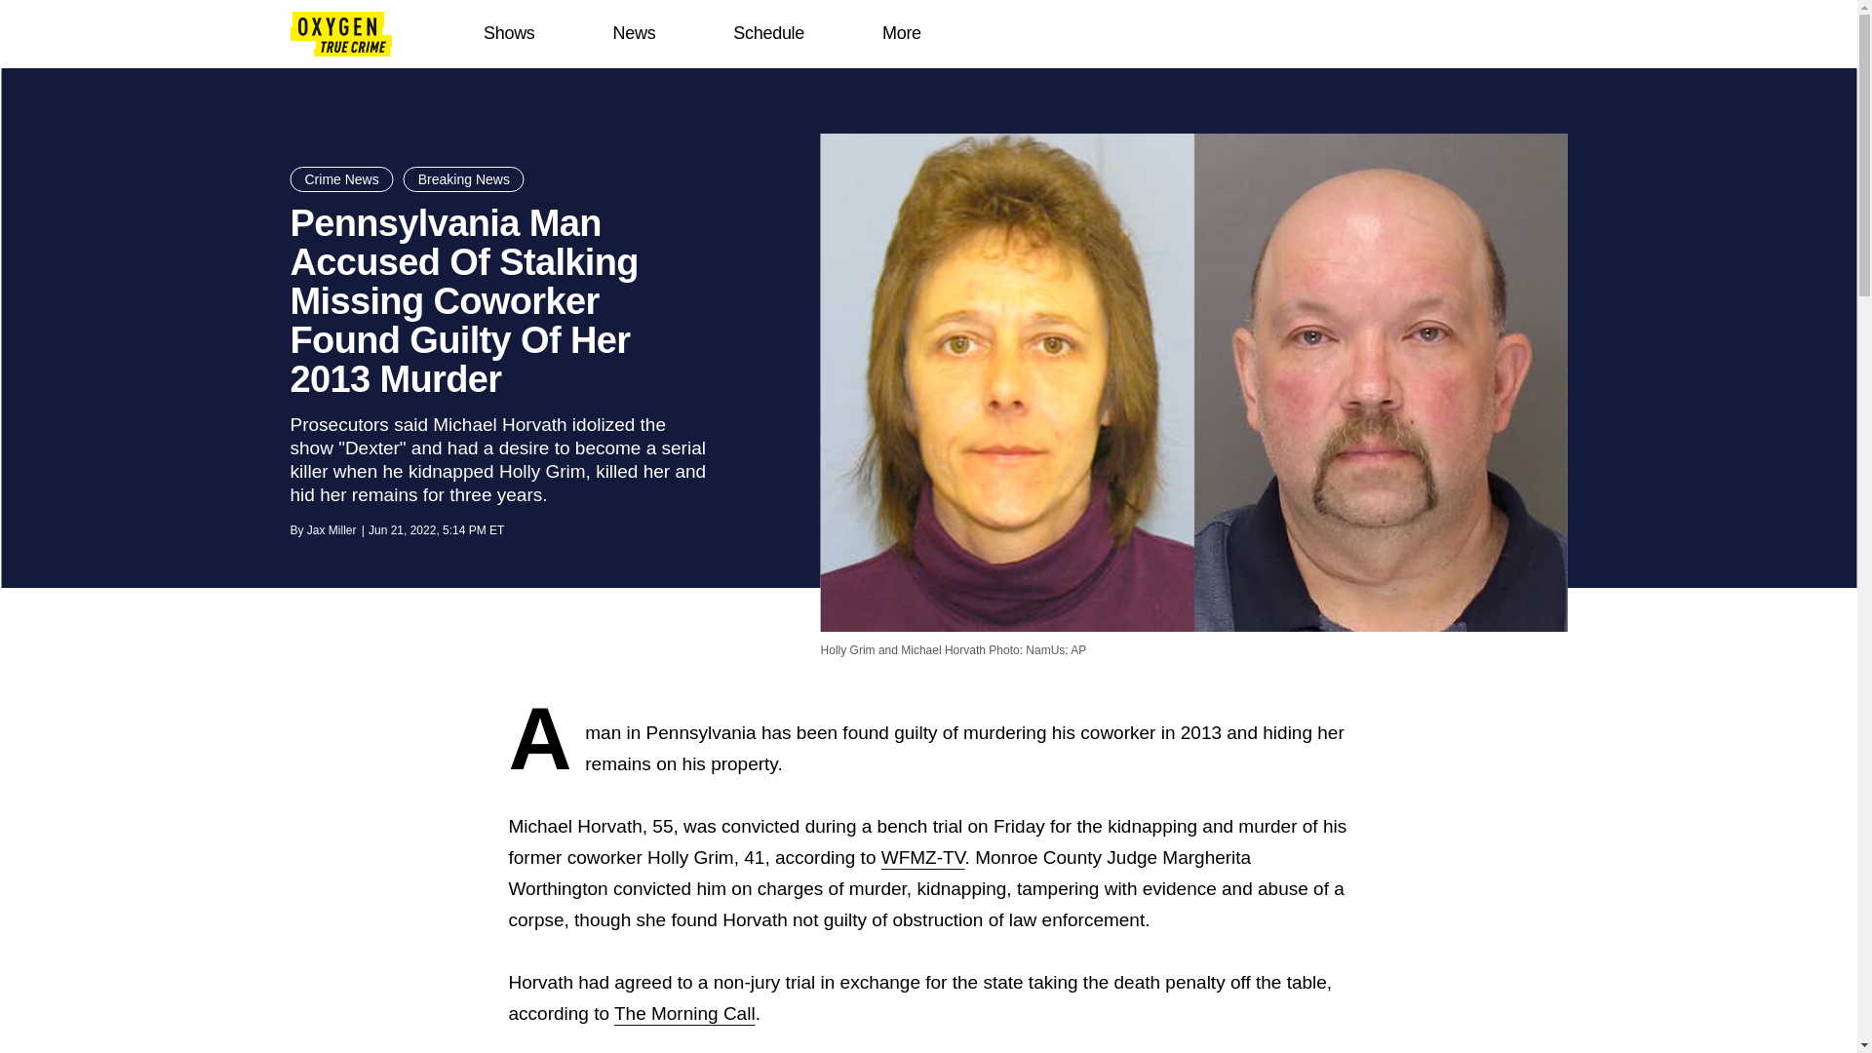 The height and width of the screenshot is (1053, 1872). Describe the element at coordinates (509, 33) in the screenshot. I see `Shows` at that location.